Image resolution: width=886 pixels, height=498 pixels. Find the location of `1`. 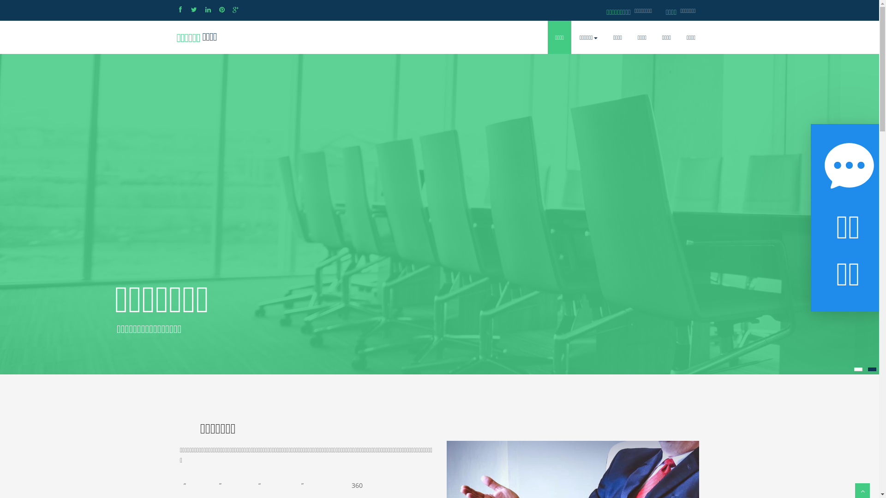

1 is located at coordinates (858, 369).